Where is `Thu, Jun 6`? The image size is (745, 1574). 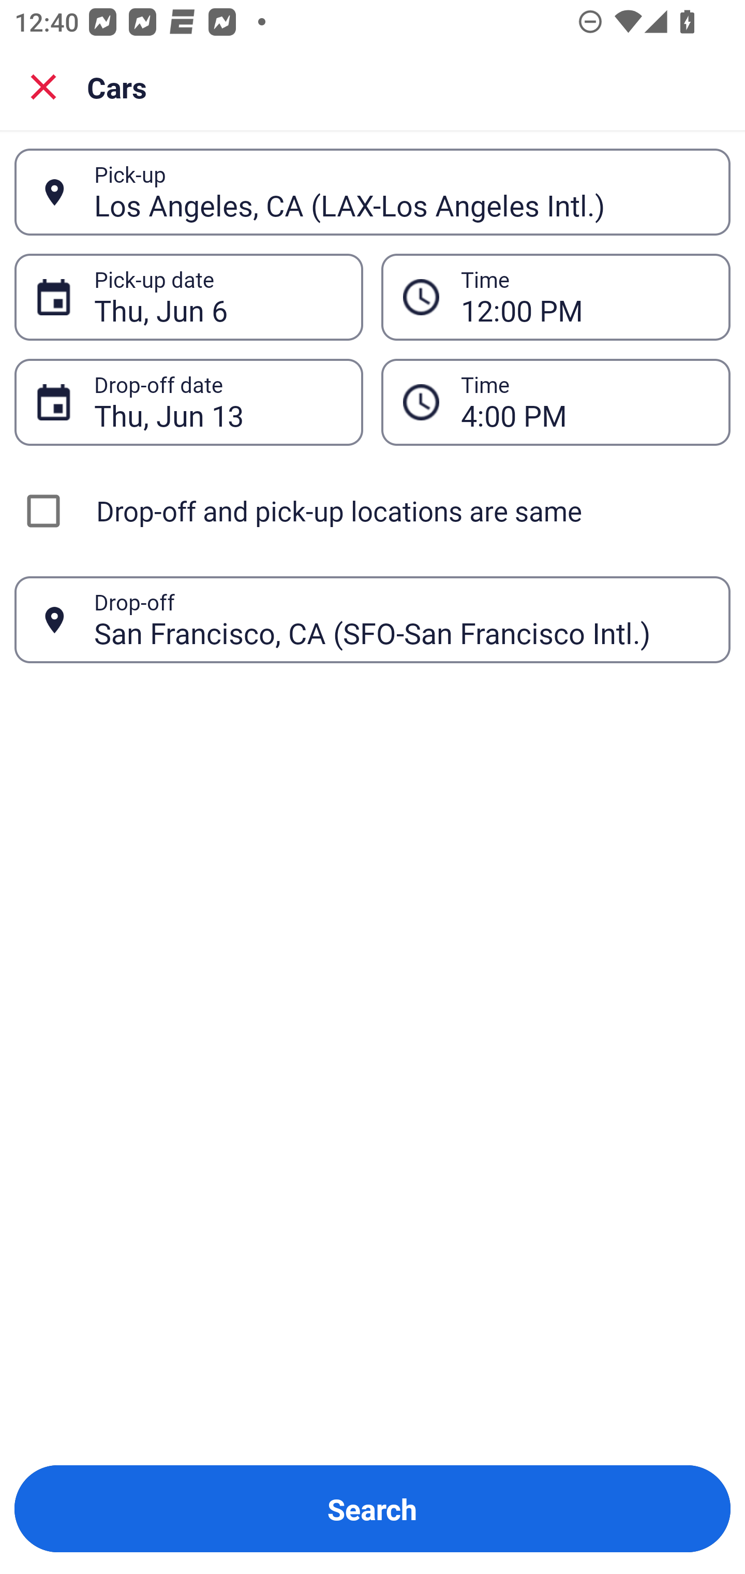 Thu, Jun 6 is located at coordinates (217, 297).